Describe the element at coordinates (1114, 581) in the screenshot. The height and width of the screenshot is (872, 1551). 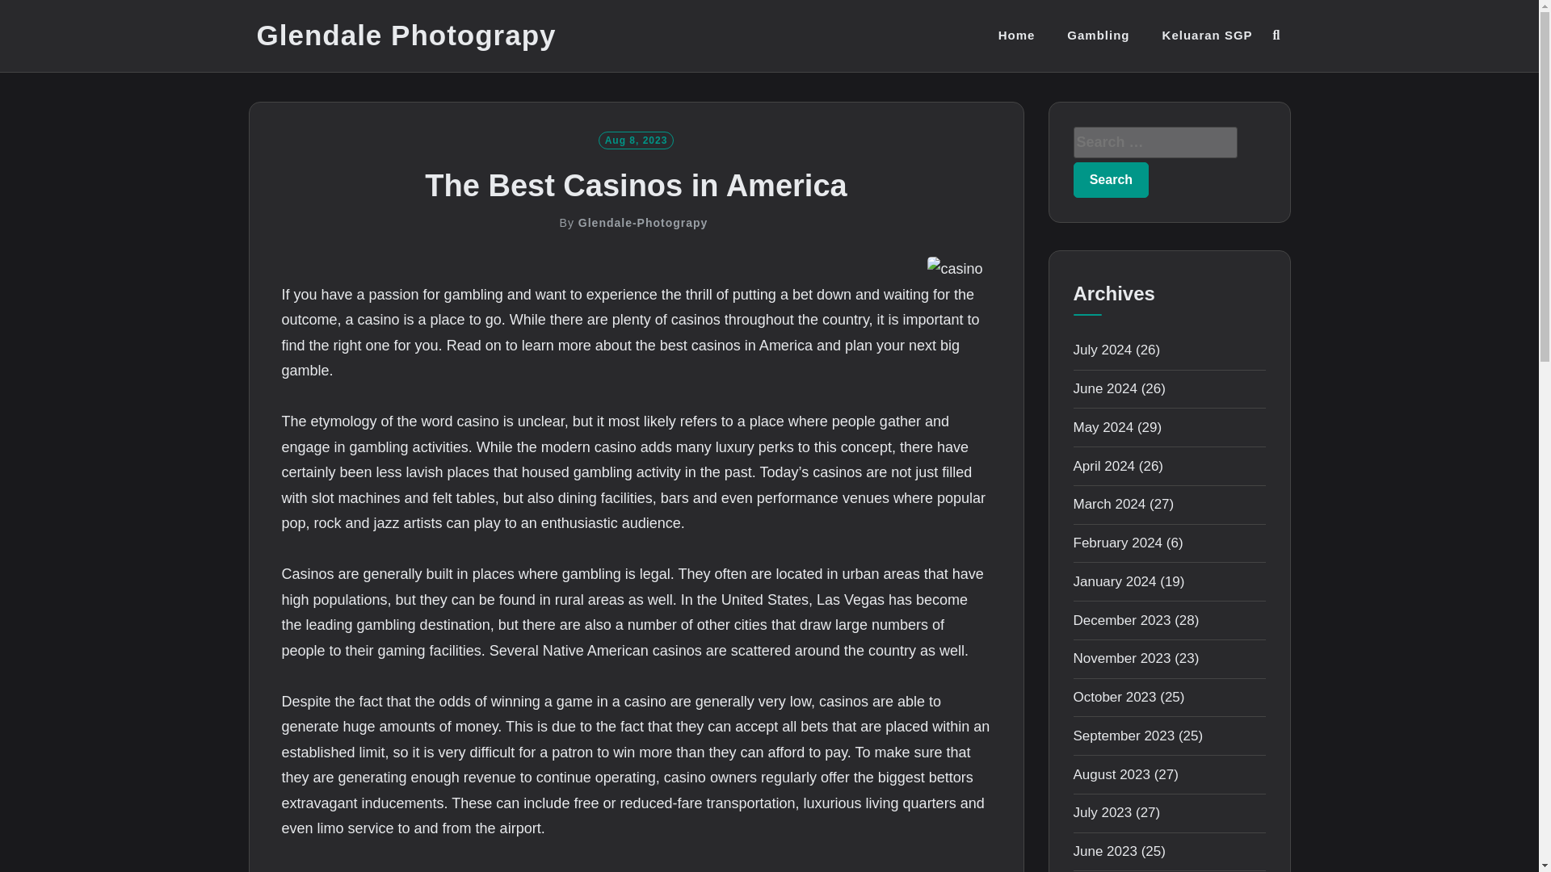
I see `January 2024` at that location.